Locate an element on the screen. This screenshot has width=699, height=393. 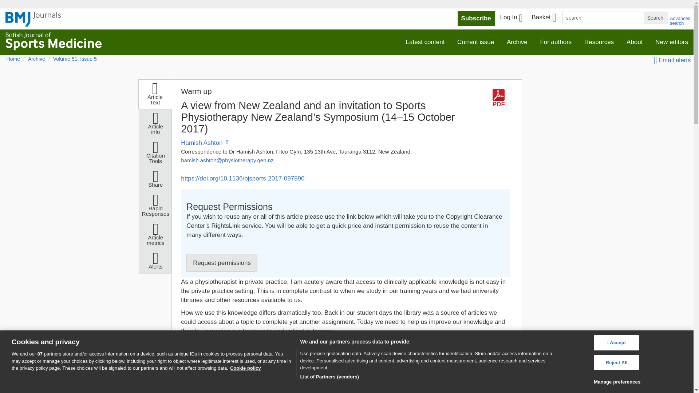
Search is located at coordinates (655, 17).